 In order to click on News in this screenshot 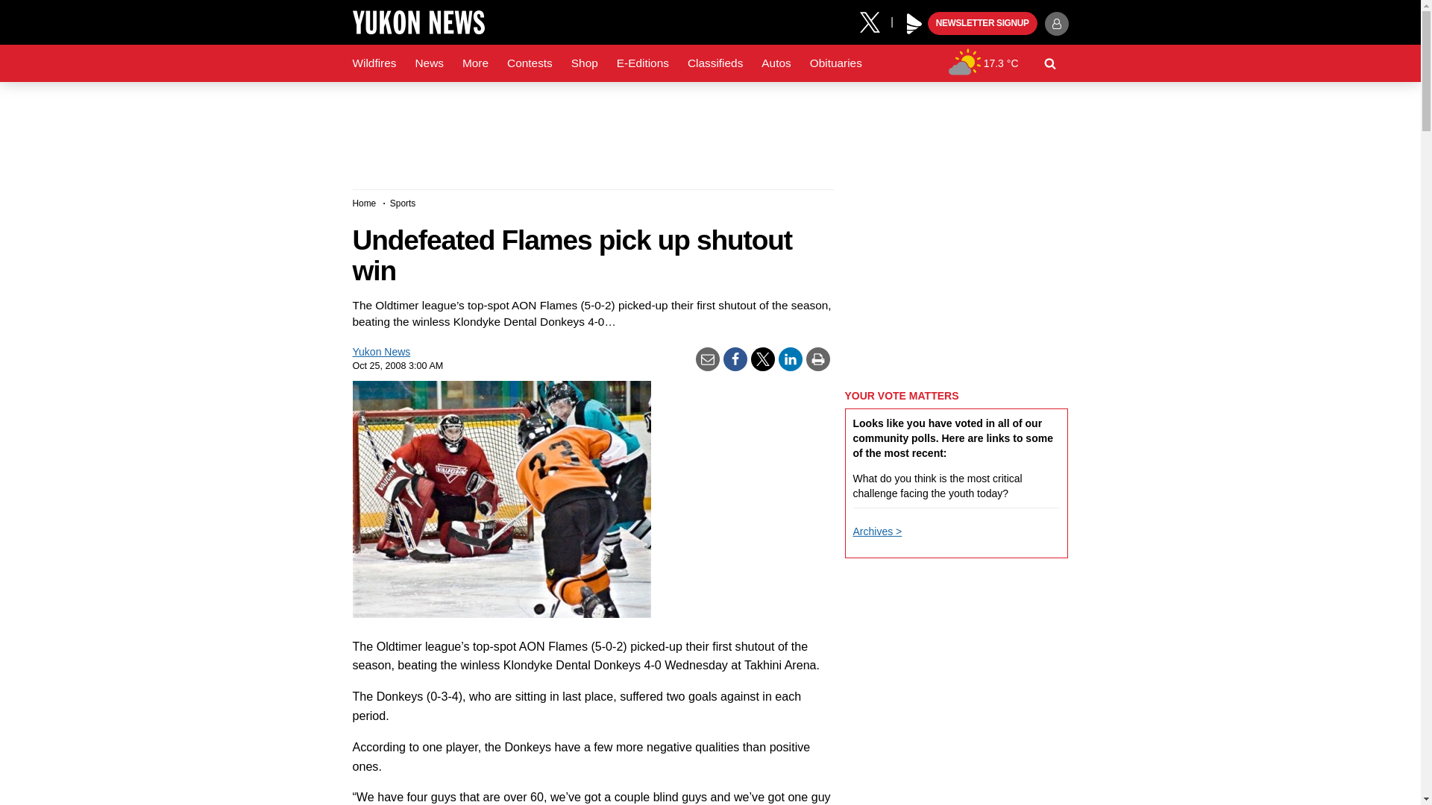, I will do `click(428, 63)`.